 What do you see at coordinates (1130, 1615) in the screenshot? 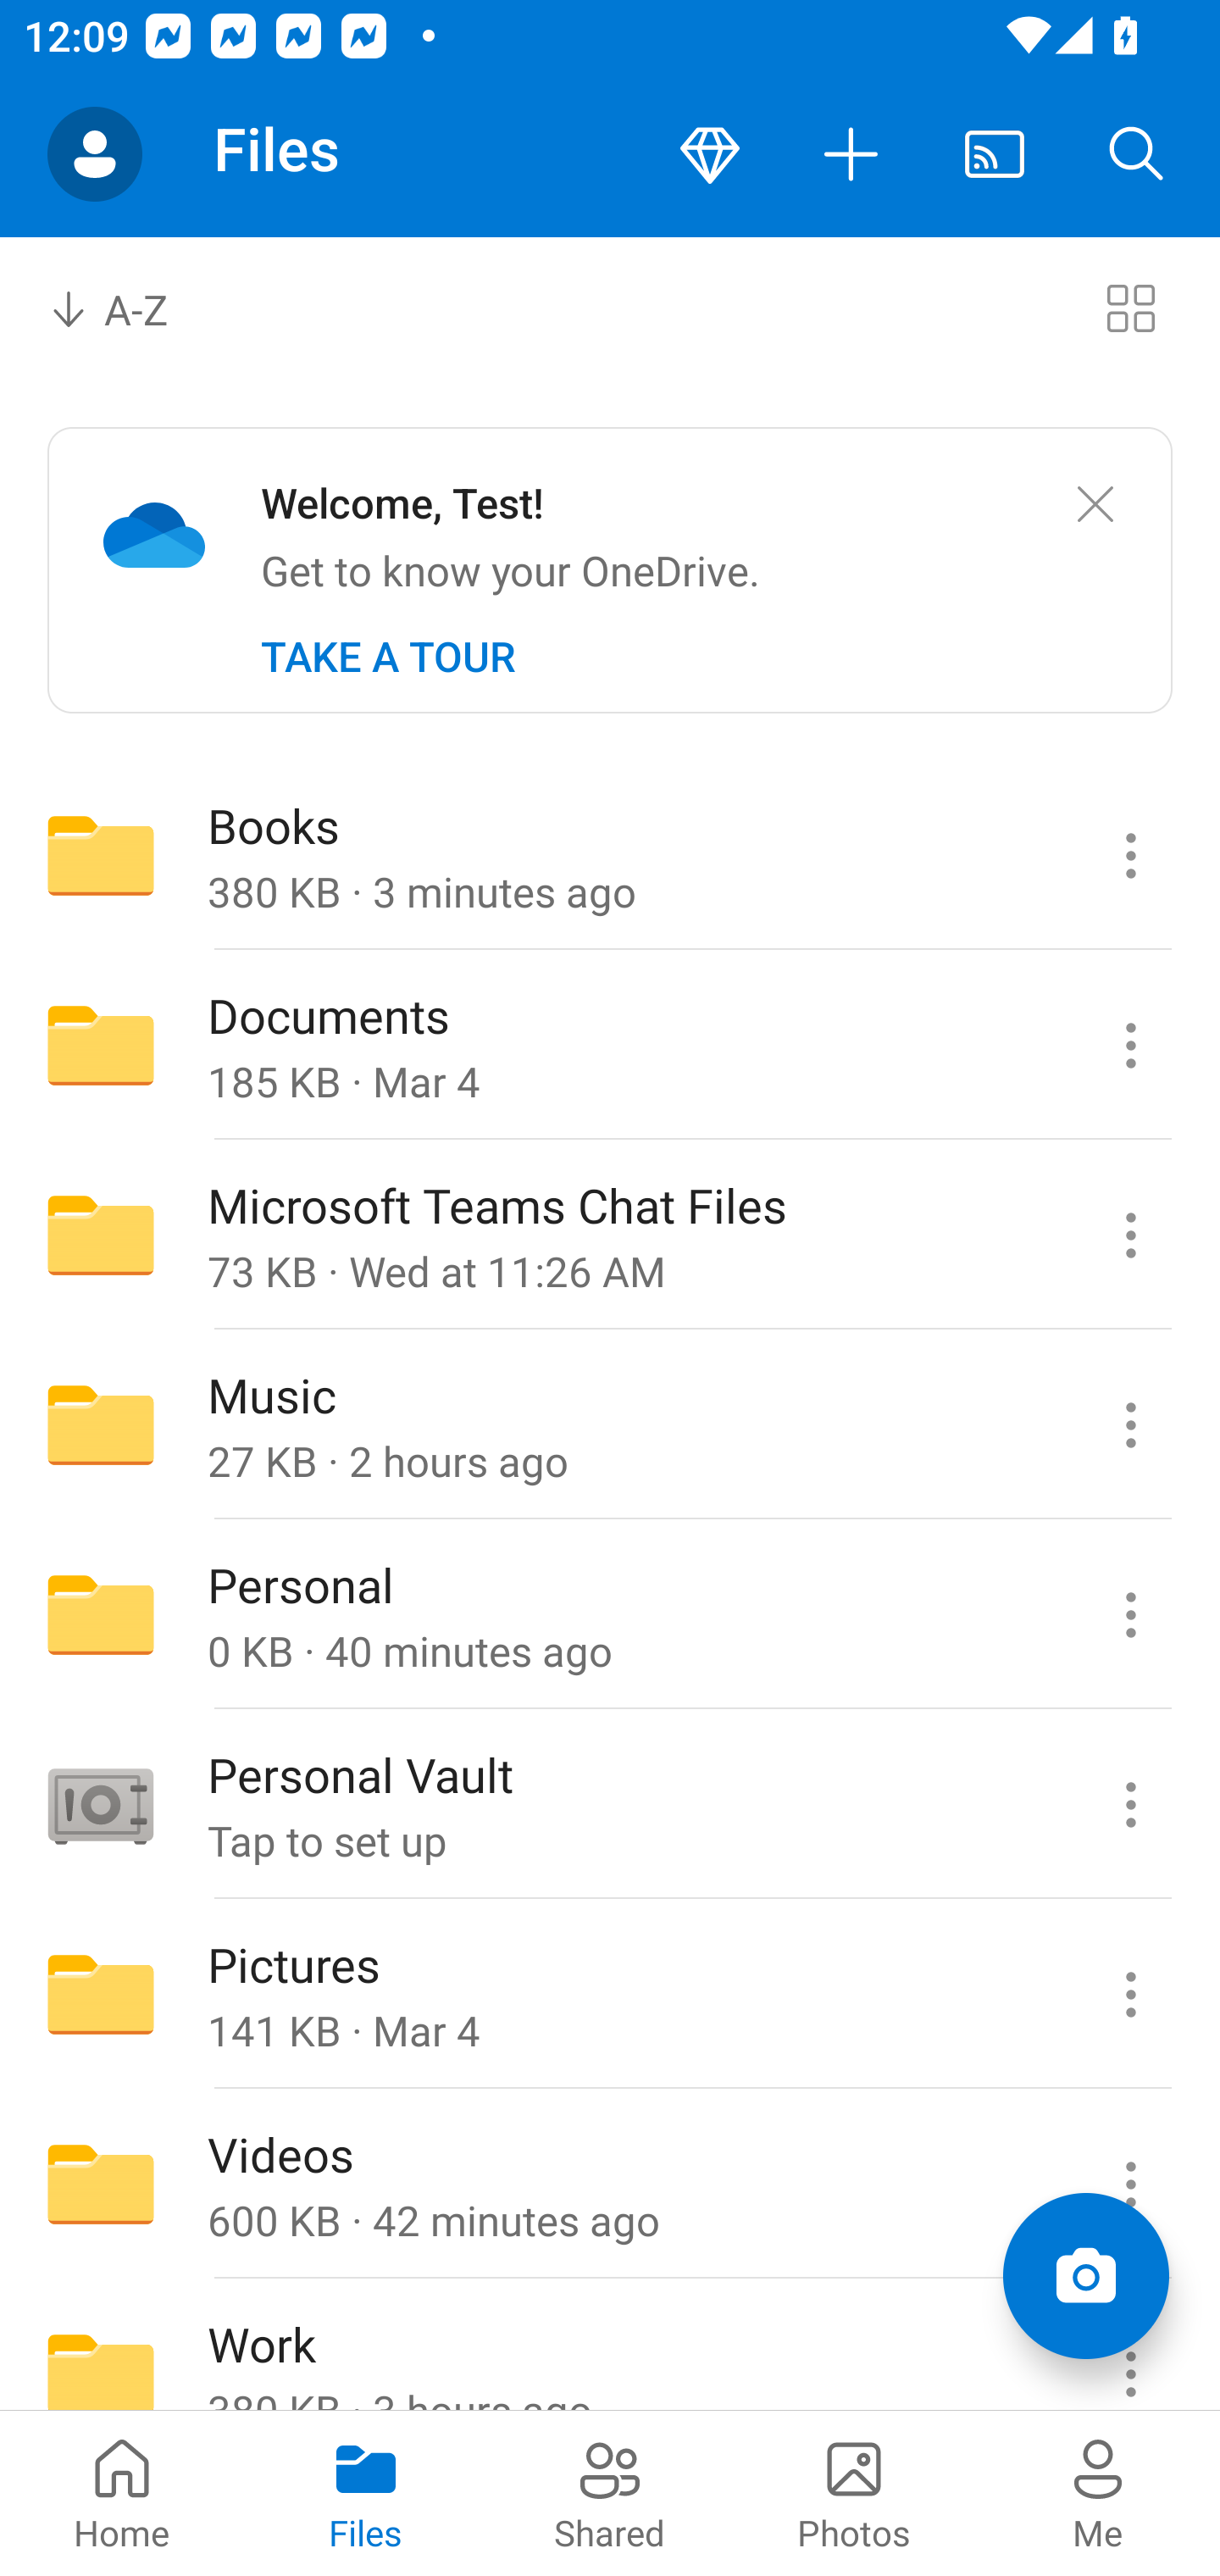
I see `Personal commands` at bounding box center [1130, 1615].